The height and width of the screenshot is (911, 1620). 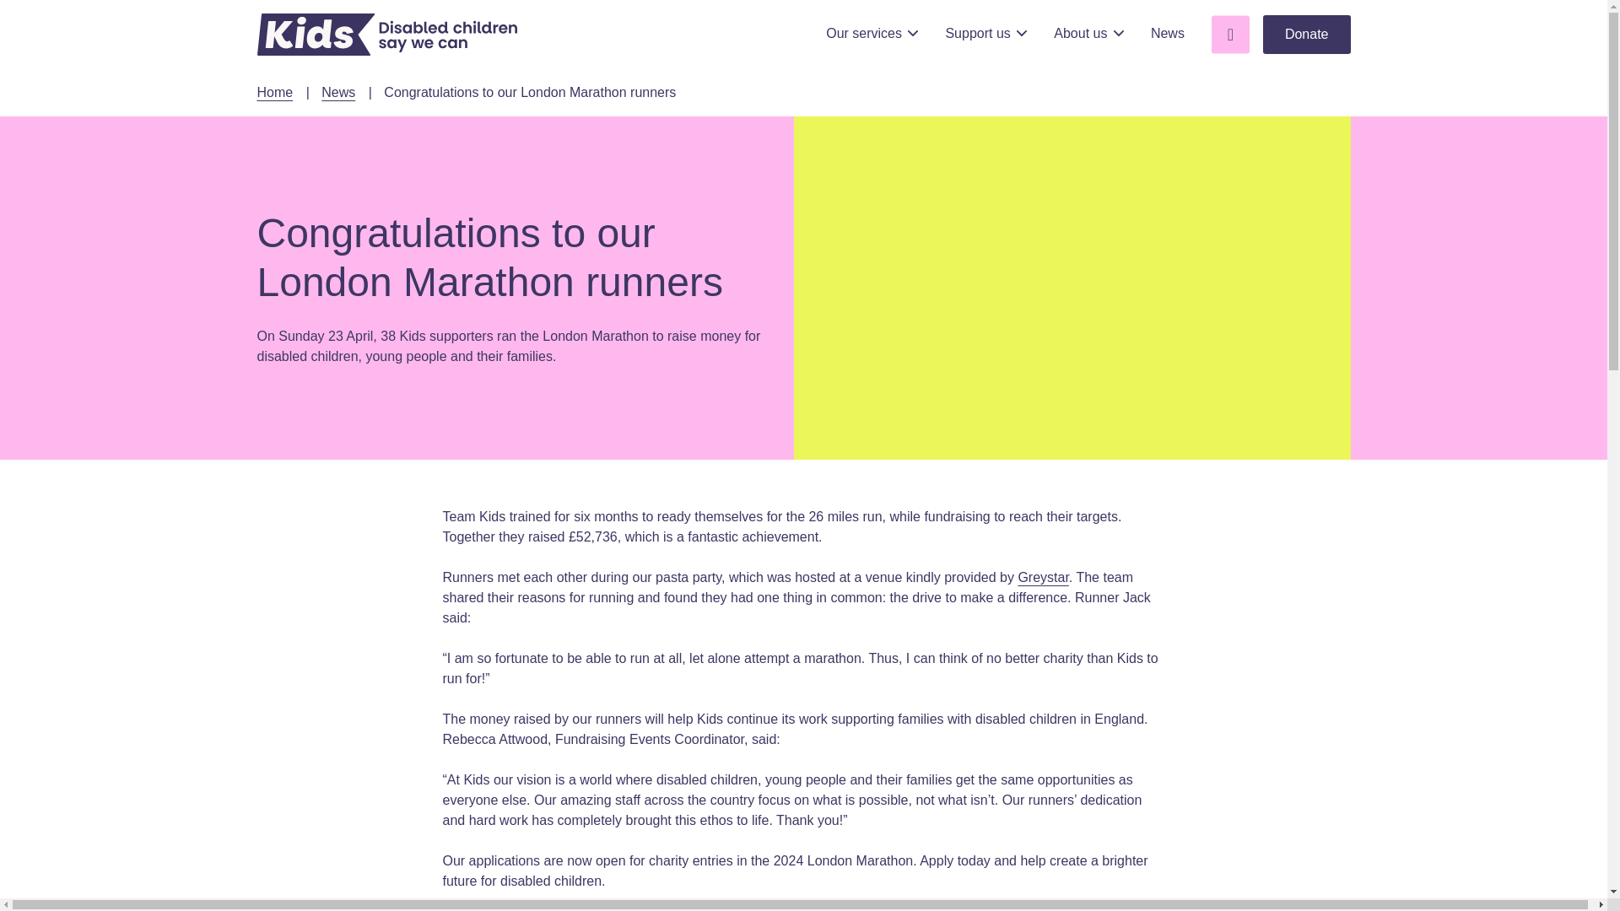 I want to click on Skip to content, so click(x=208, y=44).